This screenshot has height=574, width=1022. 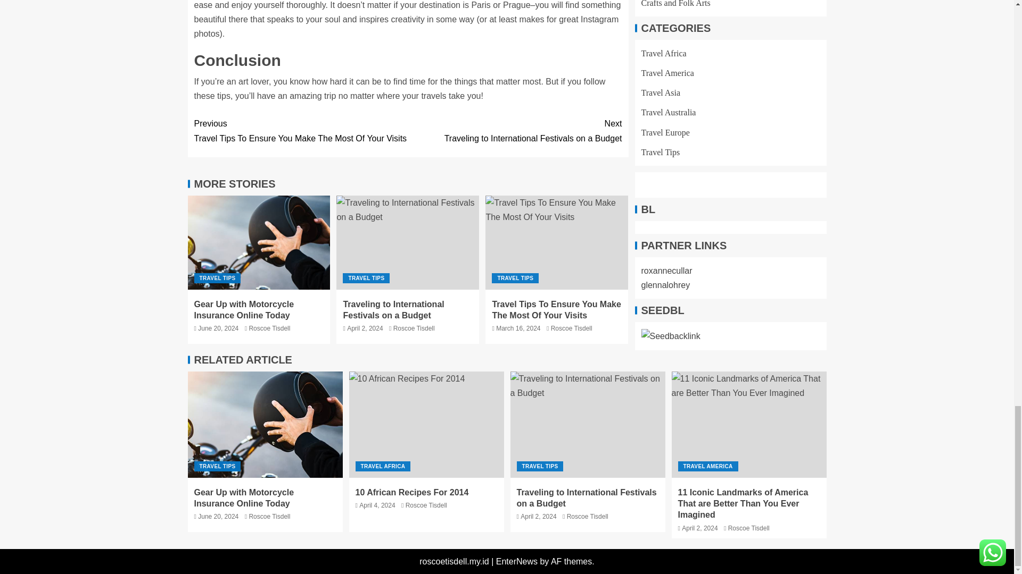 What do you see at coordinates (217, 278) in the screenshot?
I see `TRAVEL TIPS` at bounding box center [217, 278].